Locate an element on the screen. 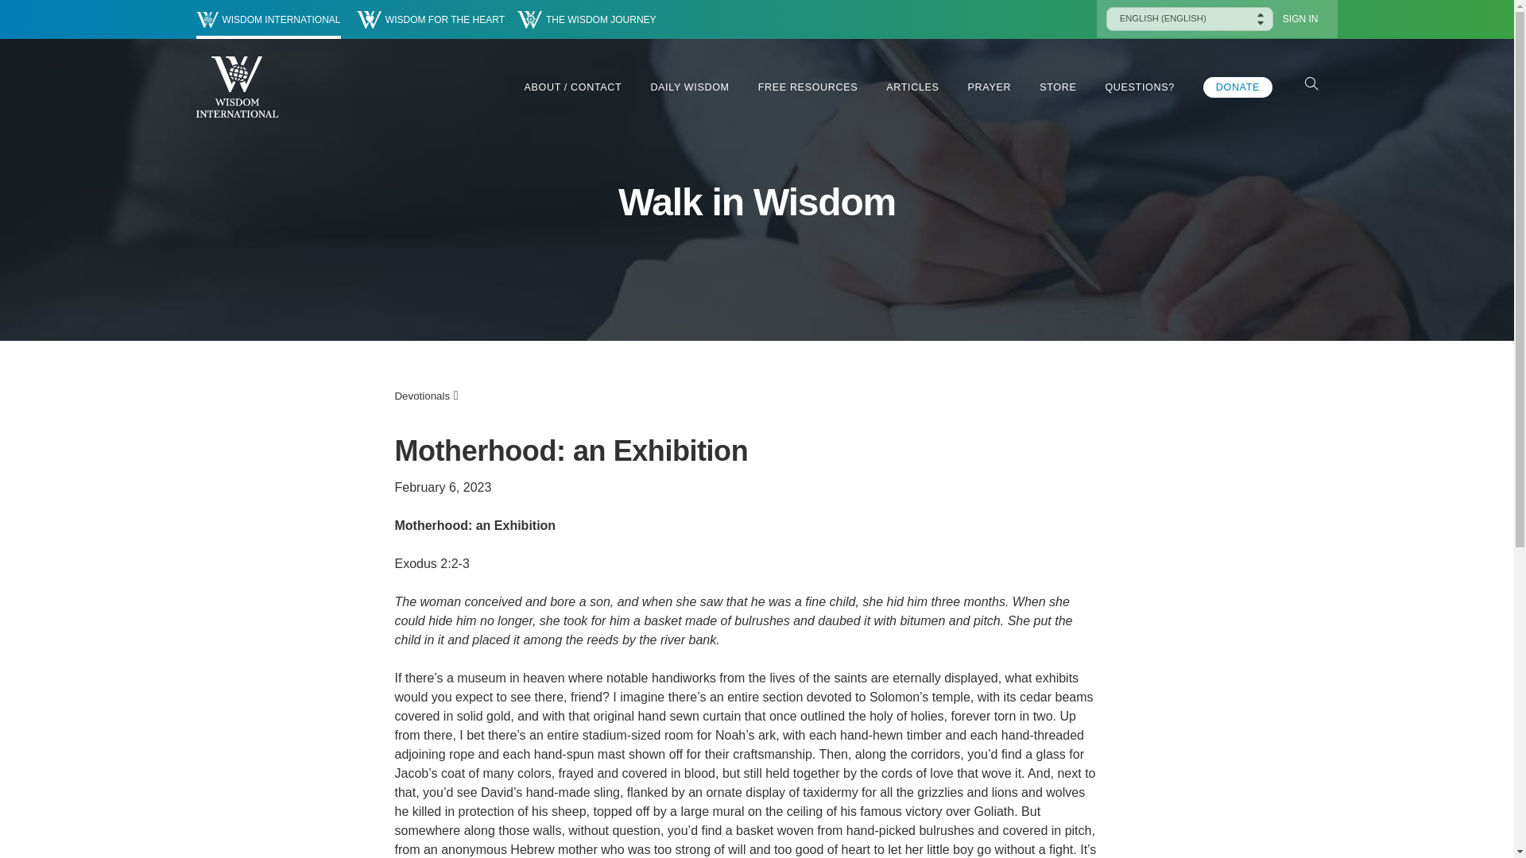 This screenshot has width=1526, height=858. SIGN IN is located at coordinates (1300, 19).